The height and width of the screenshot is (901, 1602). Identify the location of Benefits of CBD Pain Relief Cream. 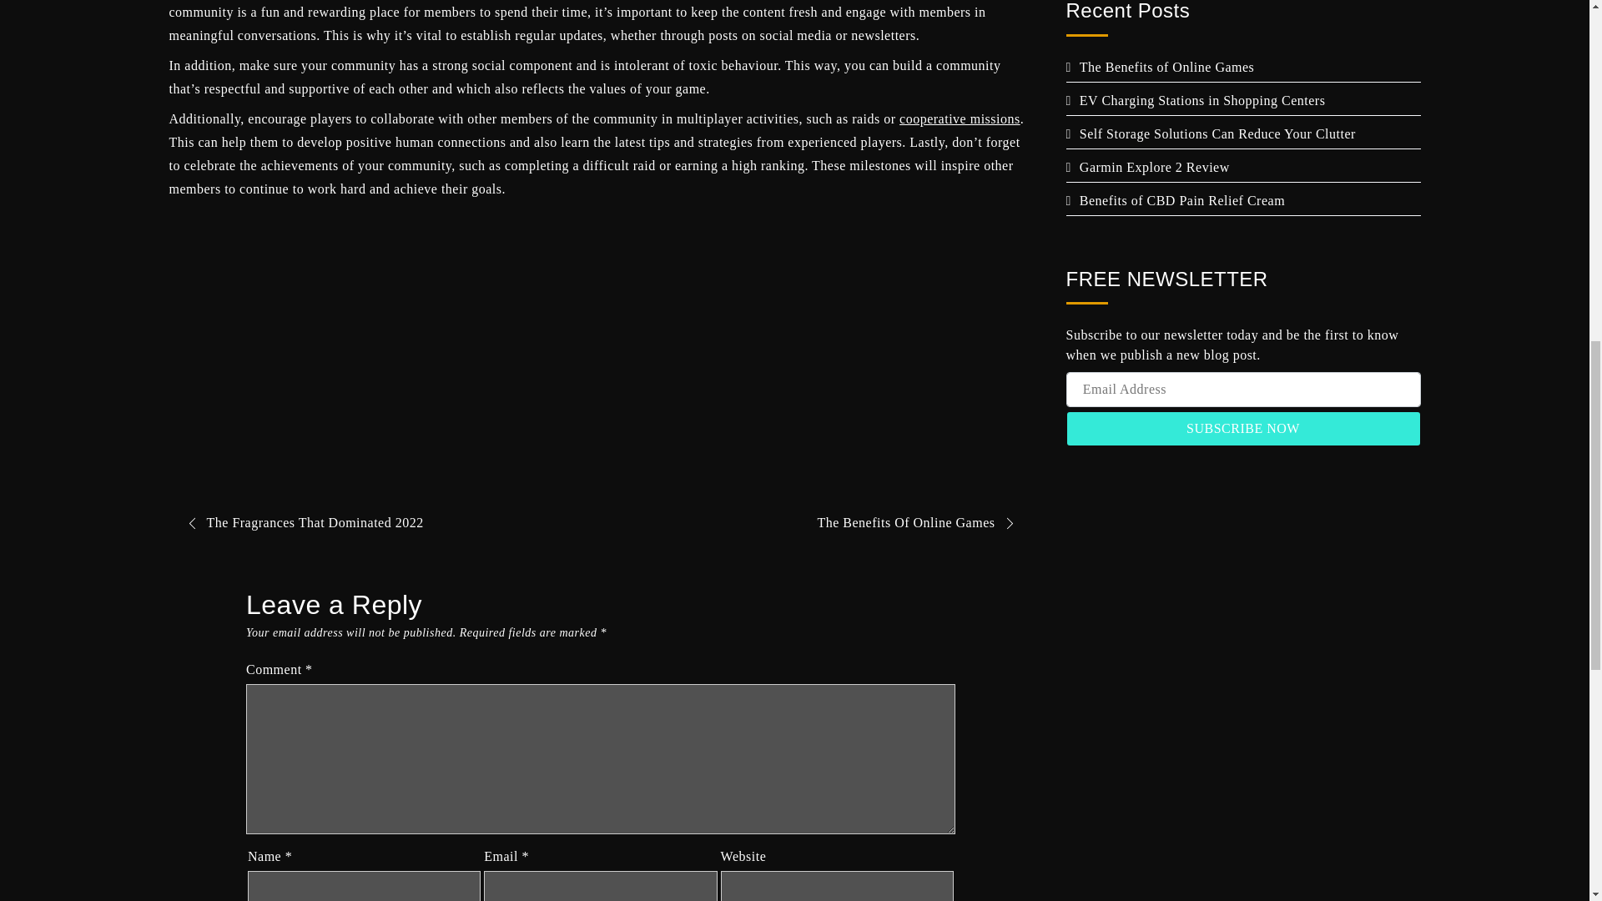
(1176, 200).